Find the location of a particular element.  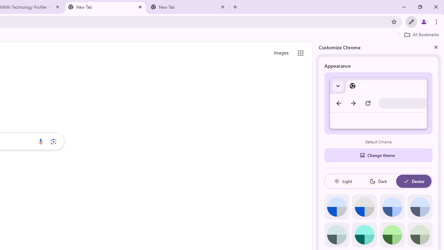

New Tab is located at coordinates (235, 7).